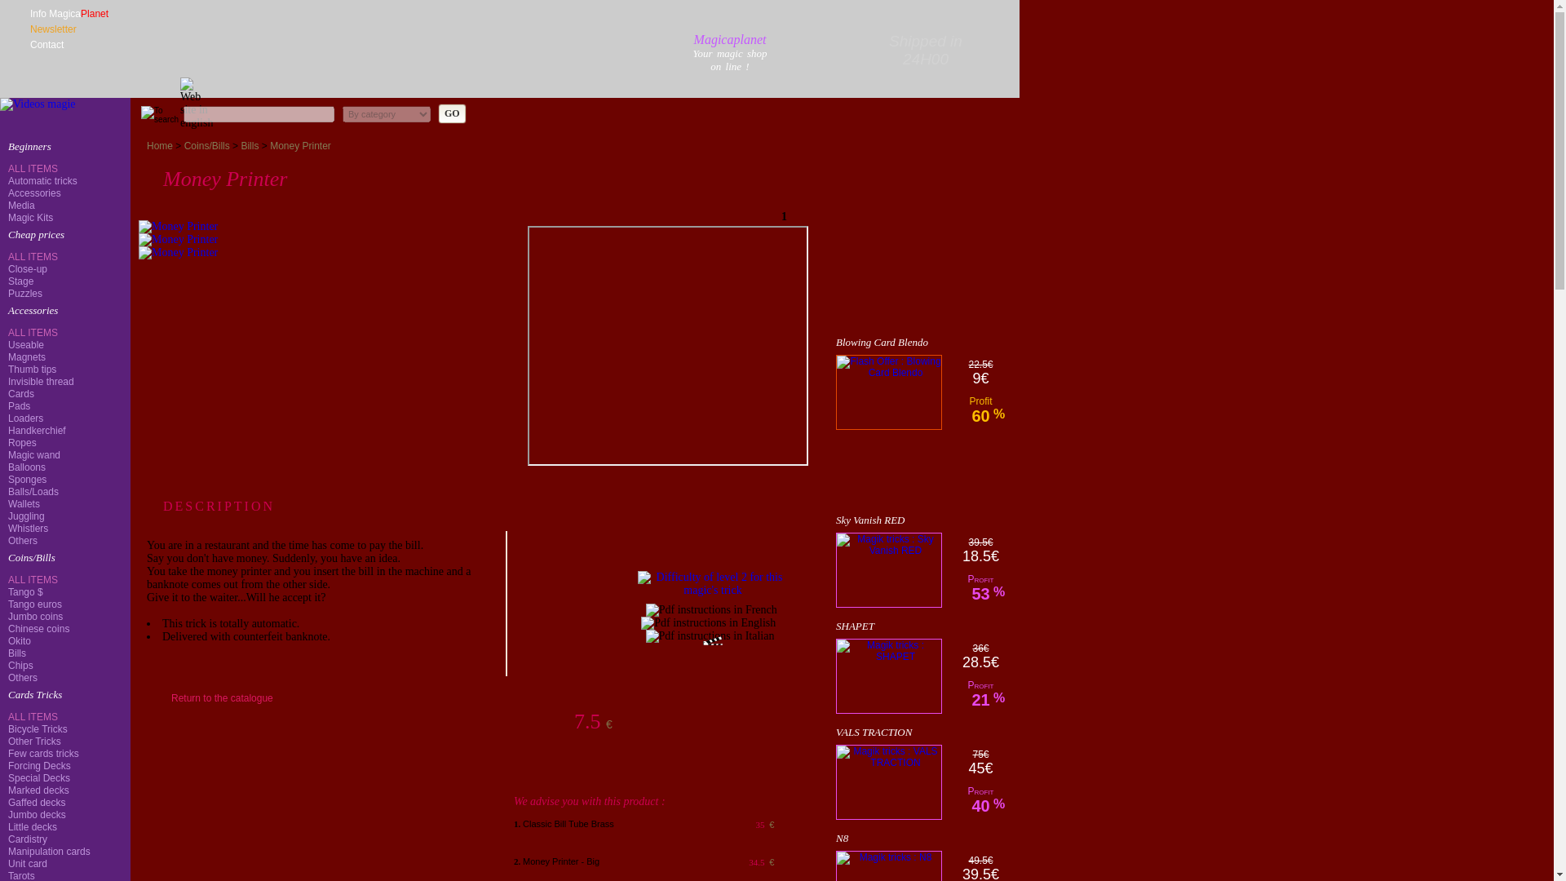 The image size is (1566, 881). I want to click on Media, so click(64, 206).